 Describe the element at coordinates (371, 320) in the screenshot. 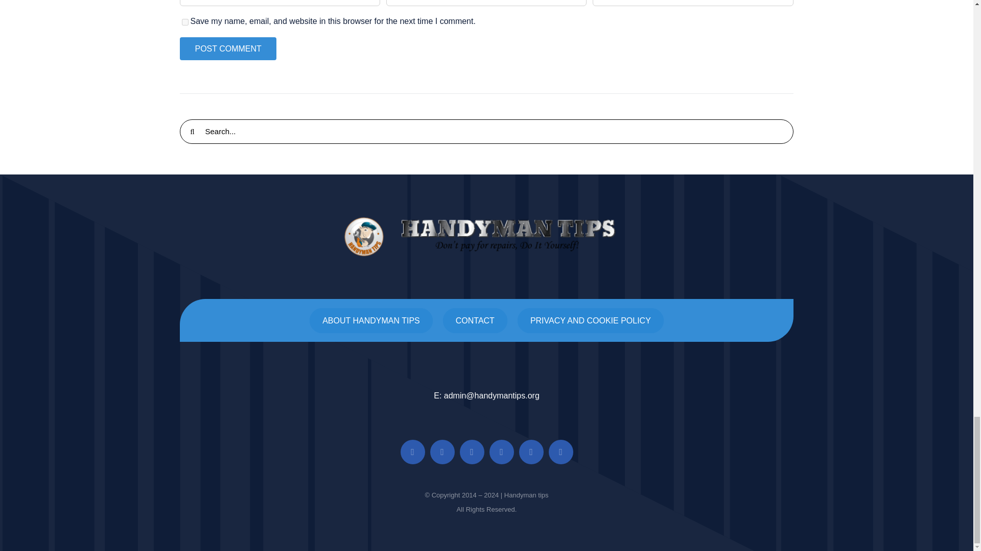

I see `ABOUT HANDYMAN TIPS` at that location.